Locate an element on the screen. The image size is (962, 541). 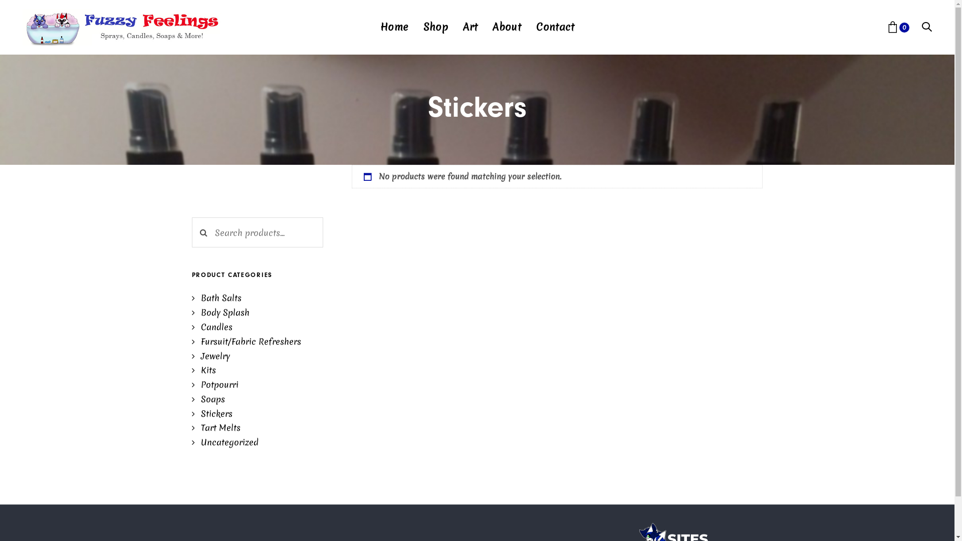
Uncategorized is located at coordinates (224, 442).